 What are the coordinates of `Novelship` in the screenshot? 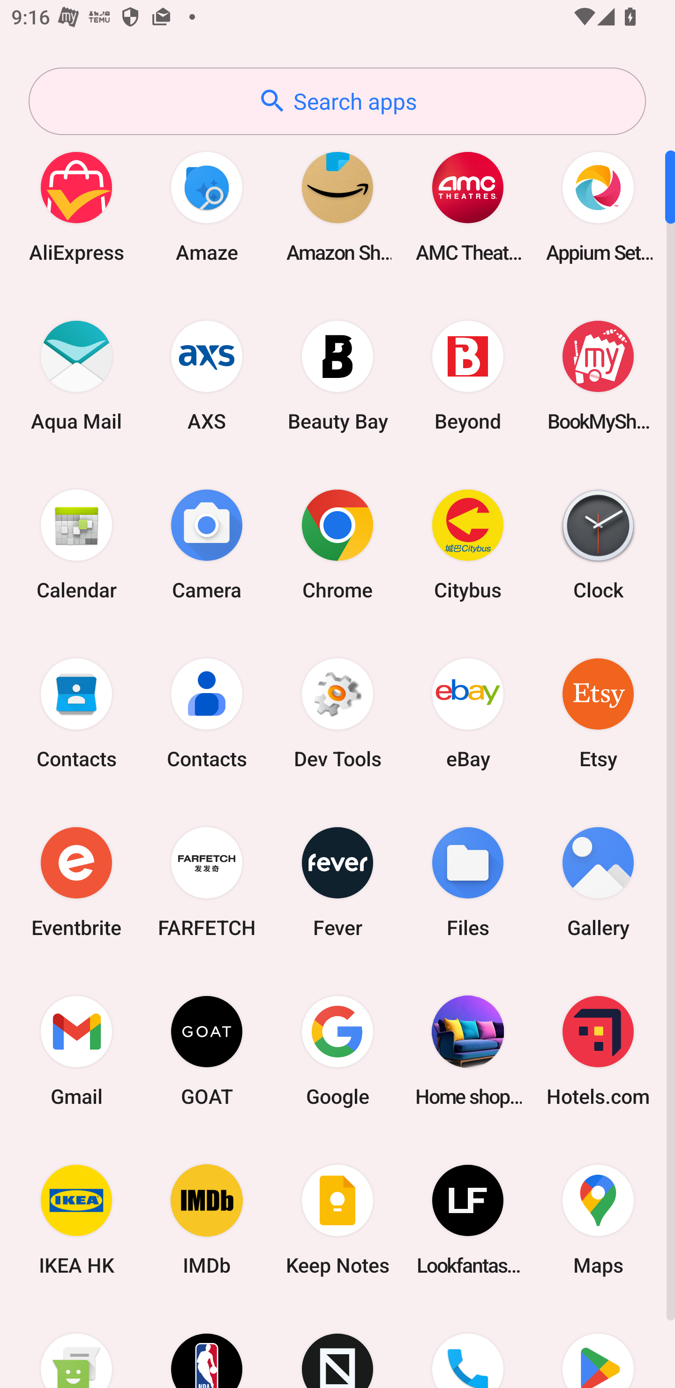 It's located at (337, 1346).